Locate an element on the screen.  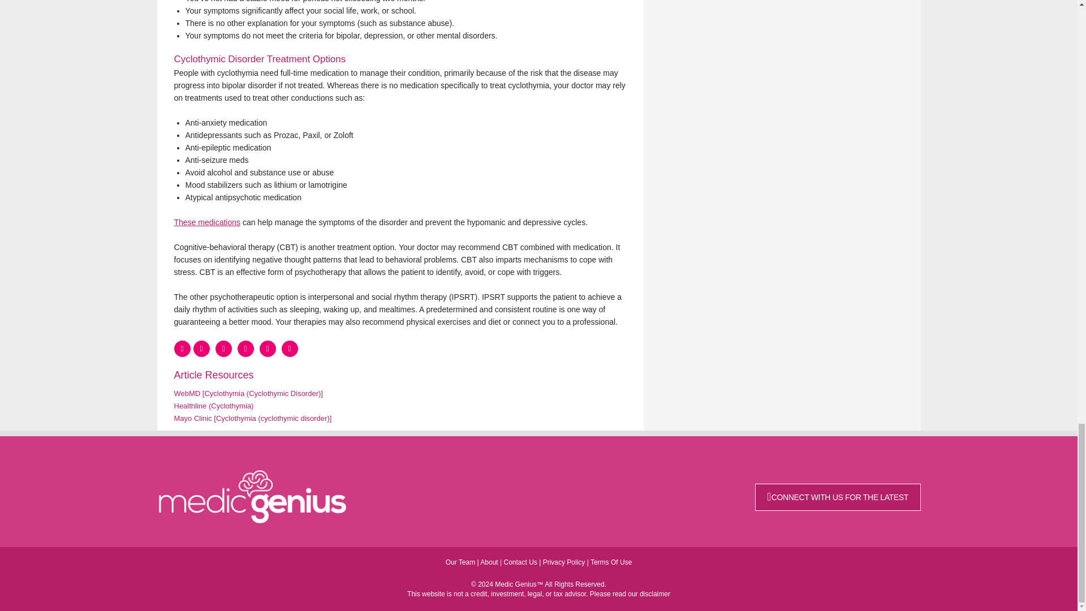
Bookmark is located at coordinates (201, 348).